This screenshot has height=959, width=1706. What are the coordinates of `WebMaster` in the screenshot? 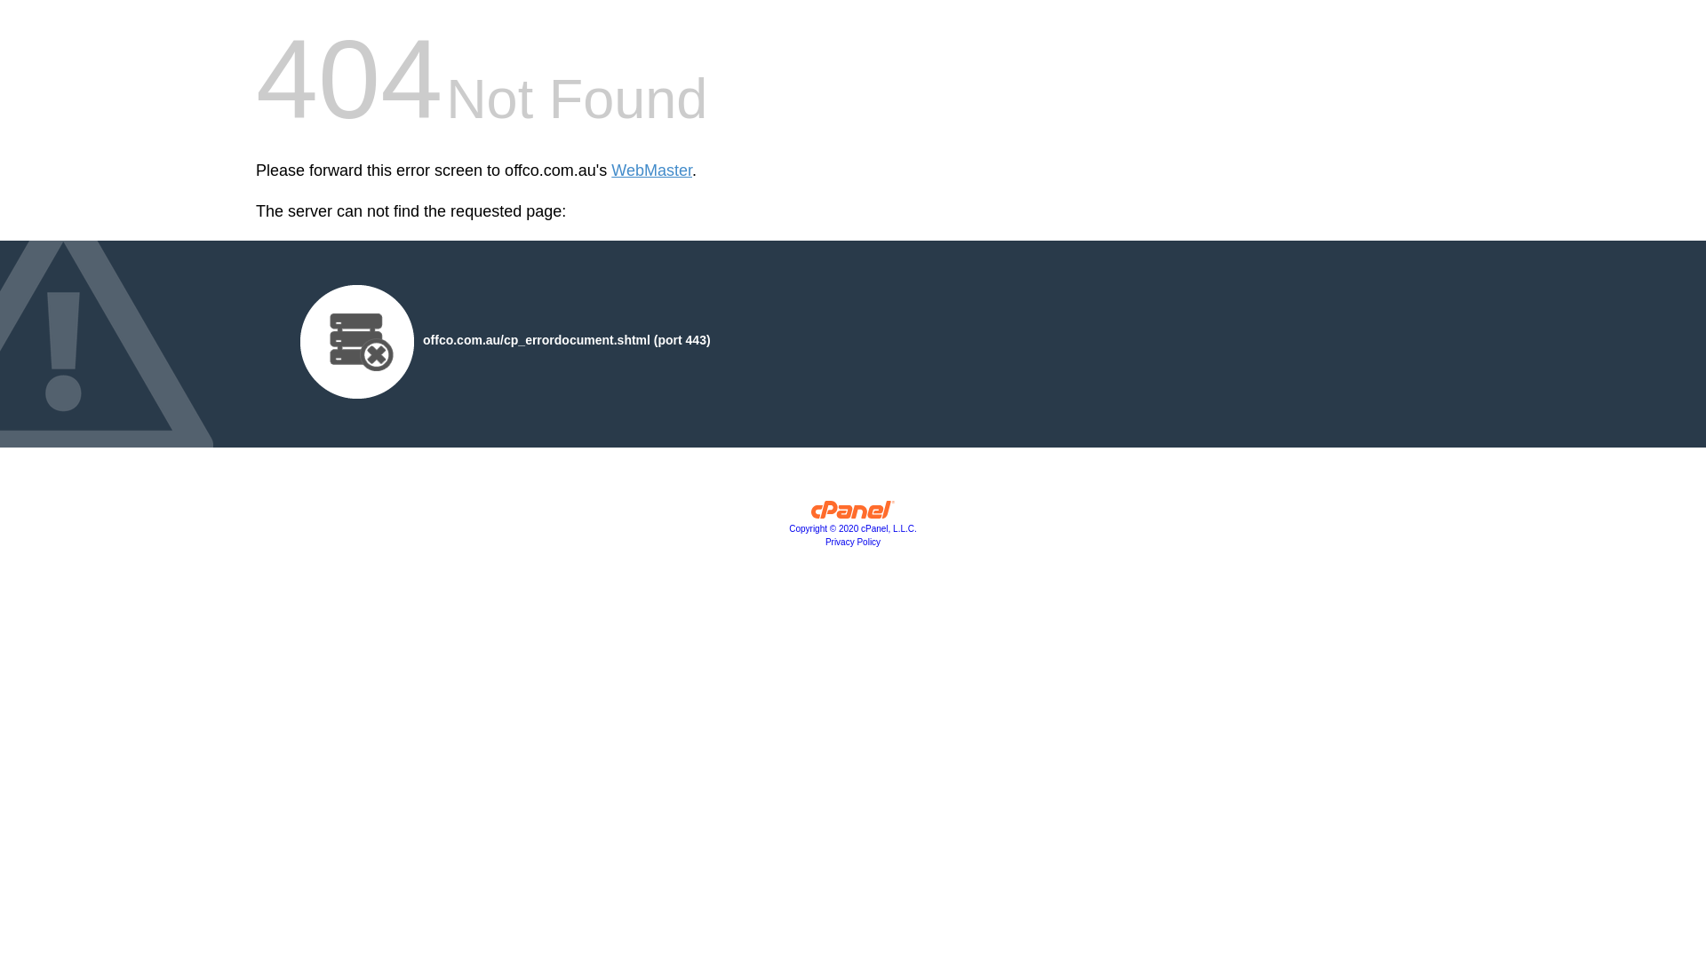 It's located at (652, 170).